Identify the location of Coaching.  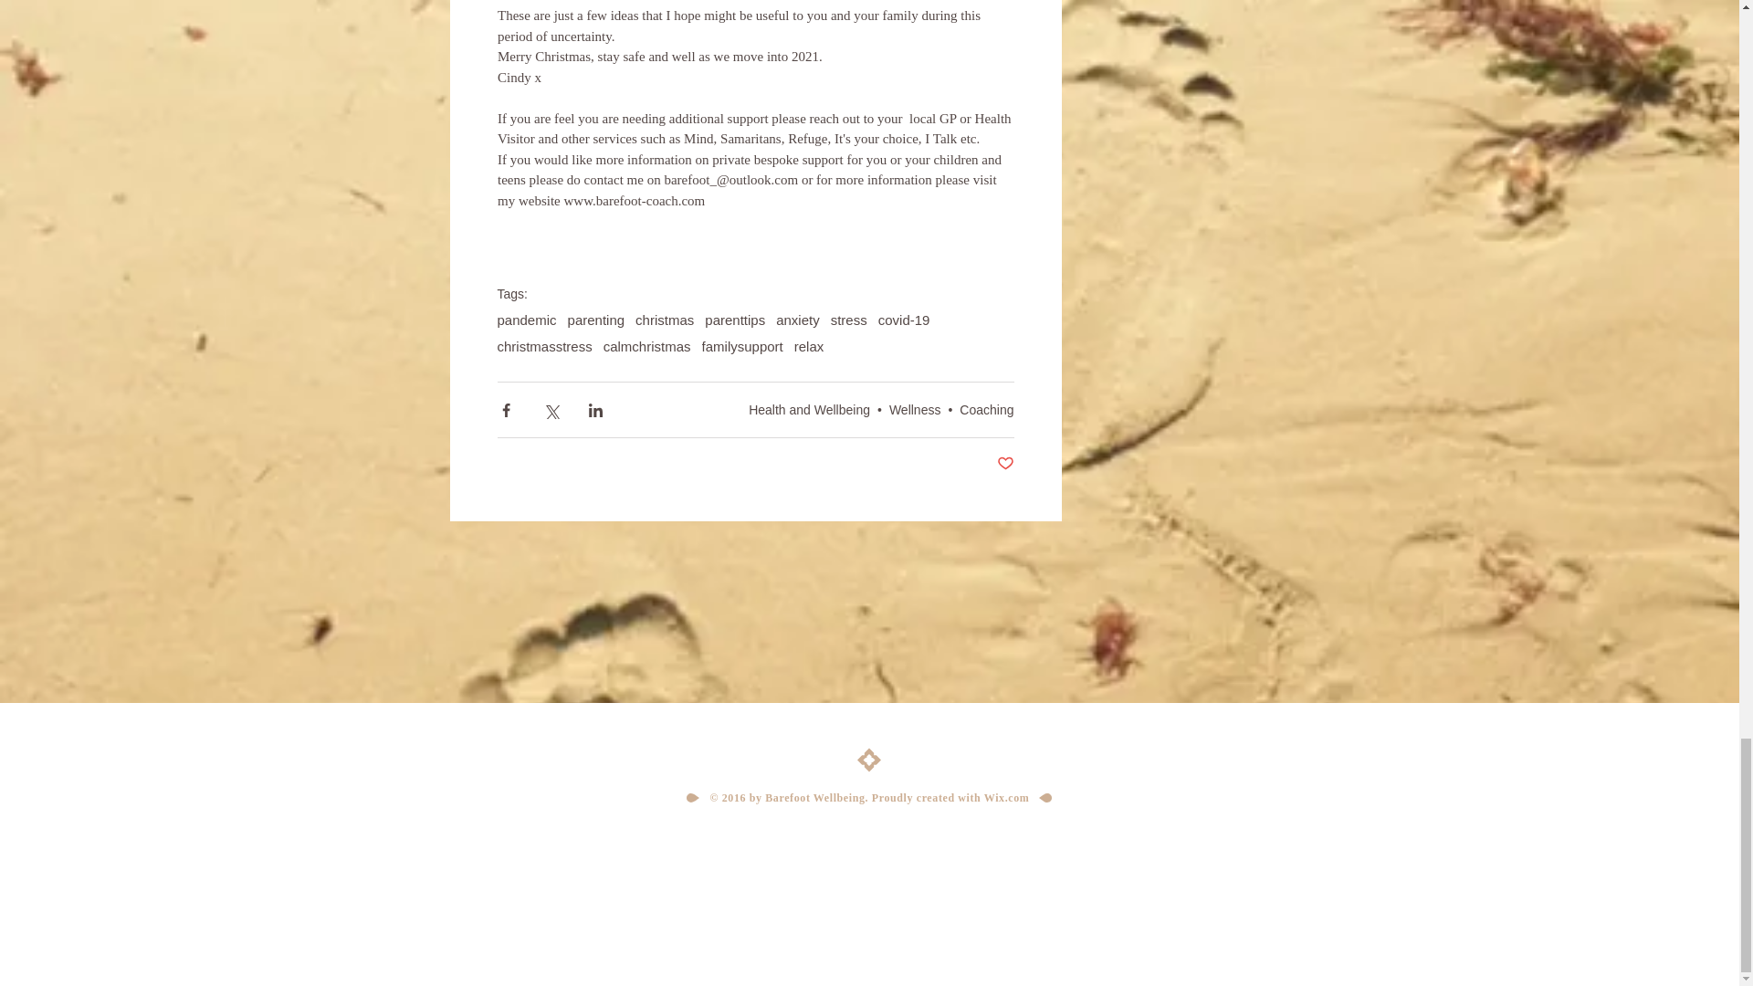
(986, 409).